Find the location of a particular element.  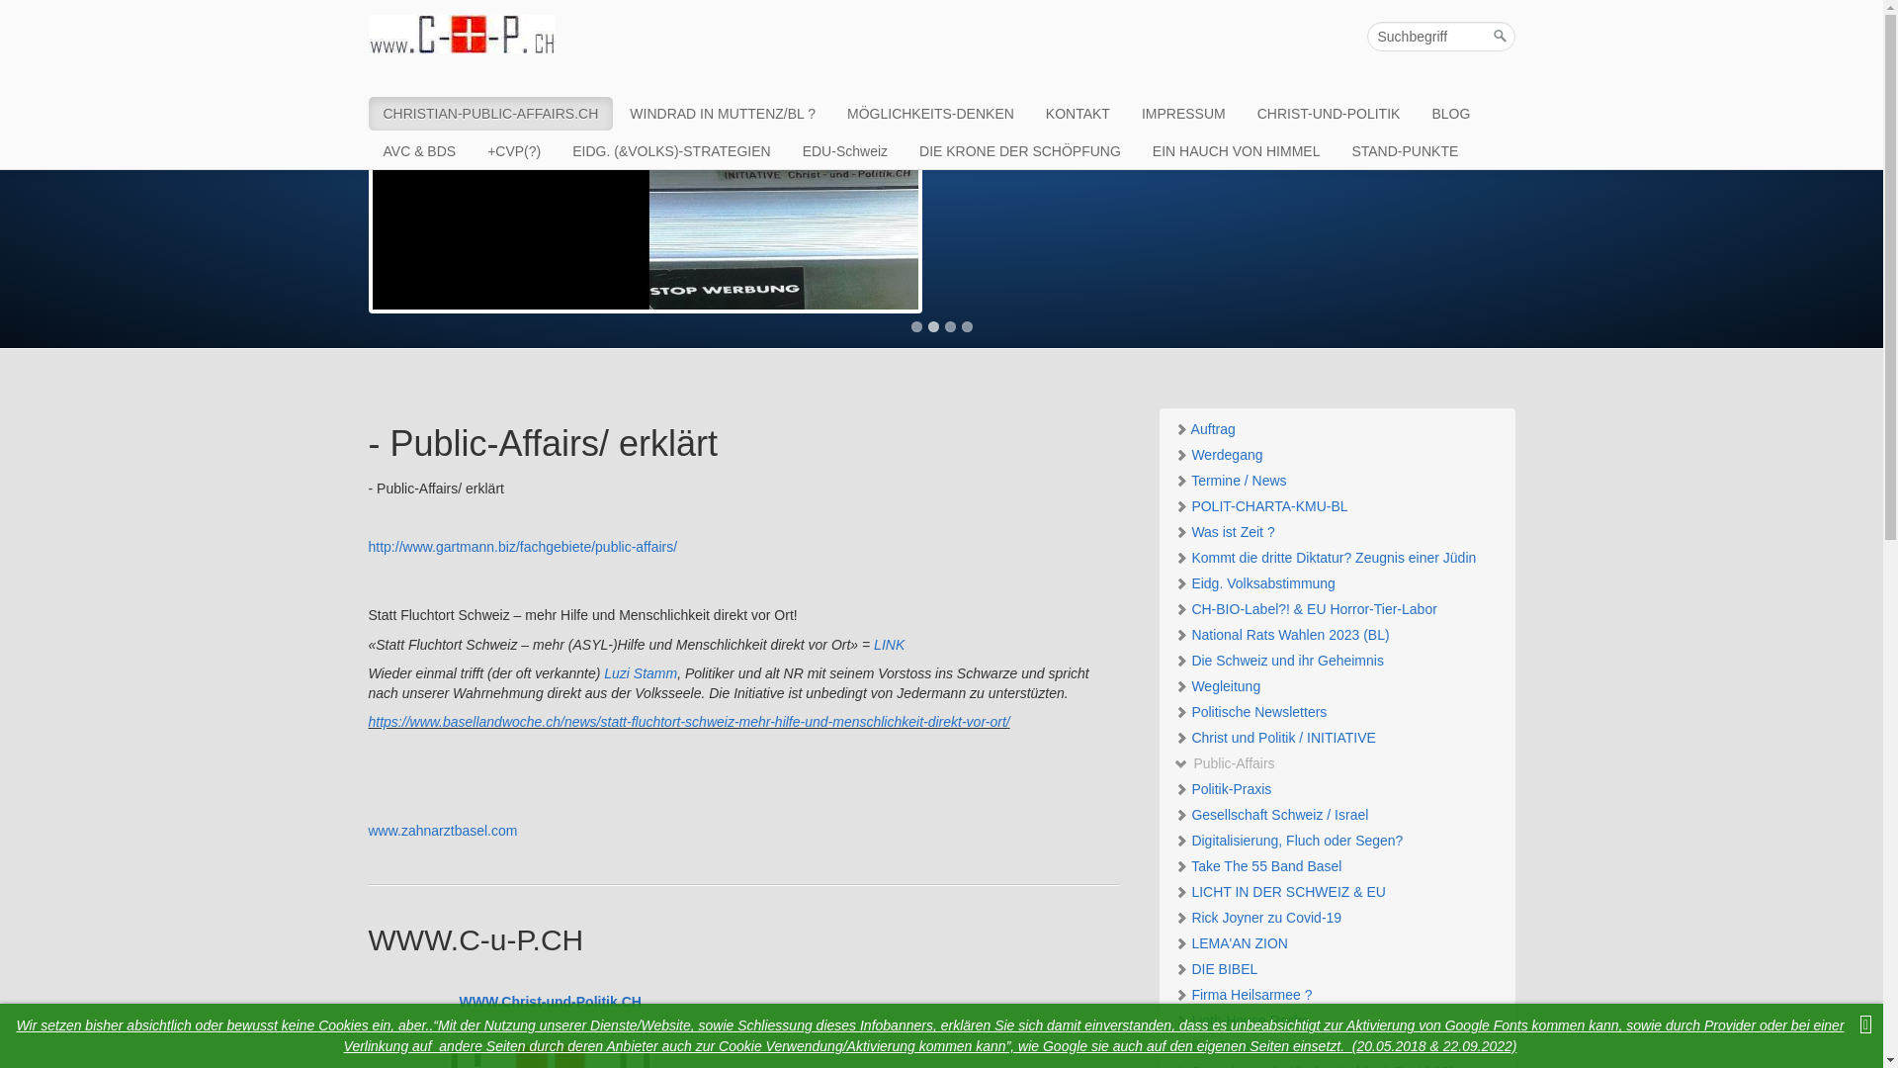

www.zahnarztbasel.com is located at coordinates (443, 831).